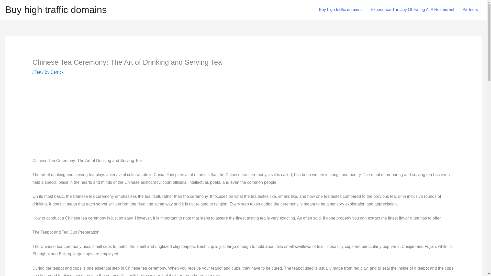  Describe the element at coordinates (56, 10) in the screenshot. I see `Buy high traffic domains` at that location.